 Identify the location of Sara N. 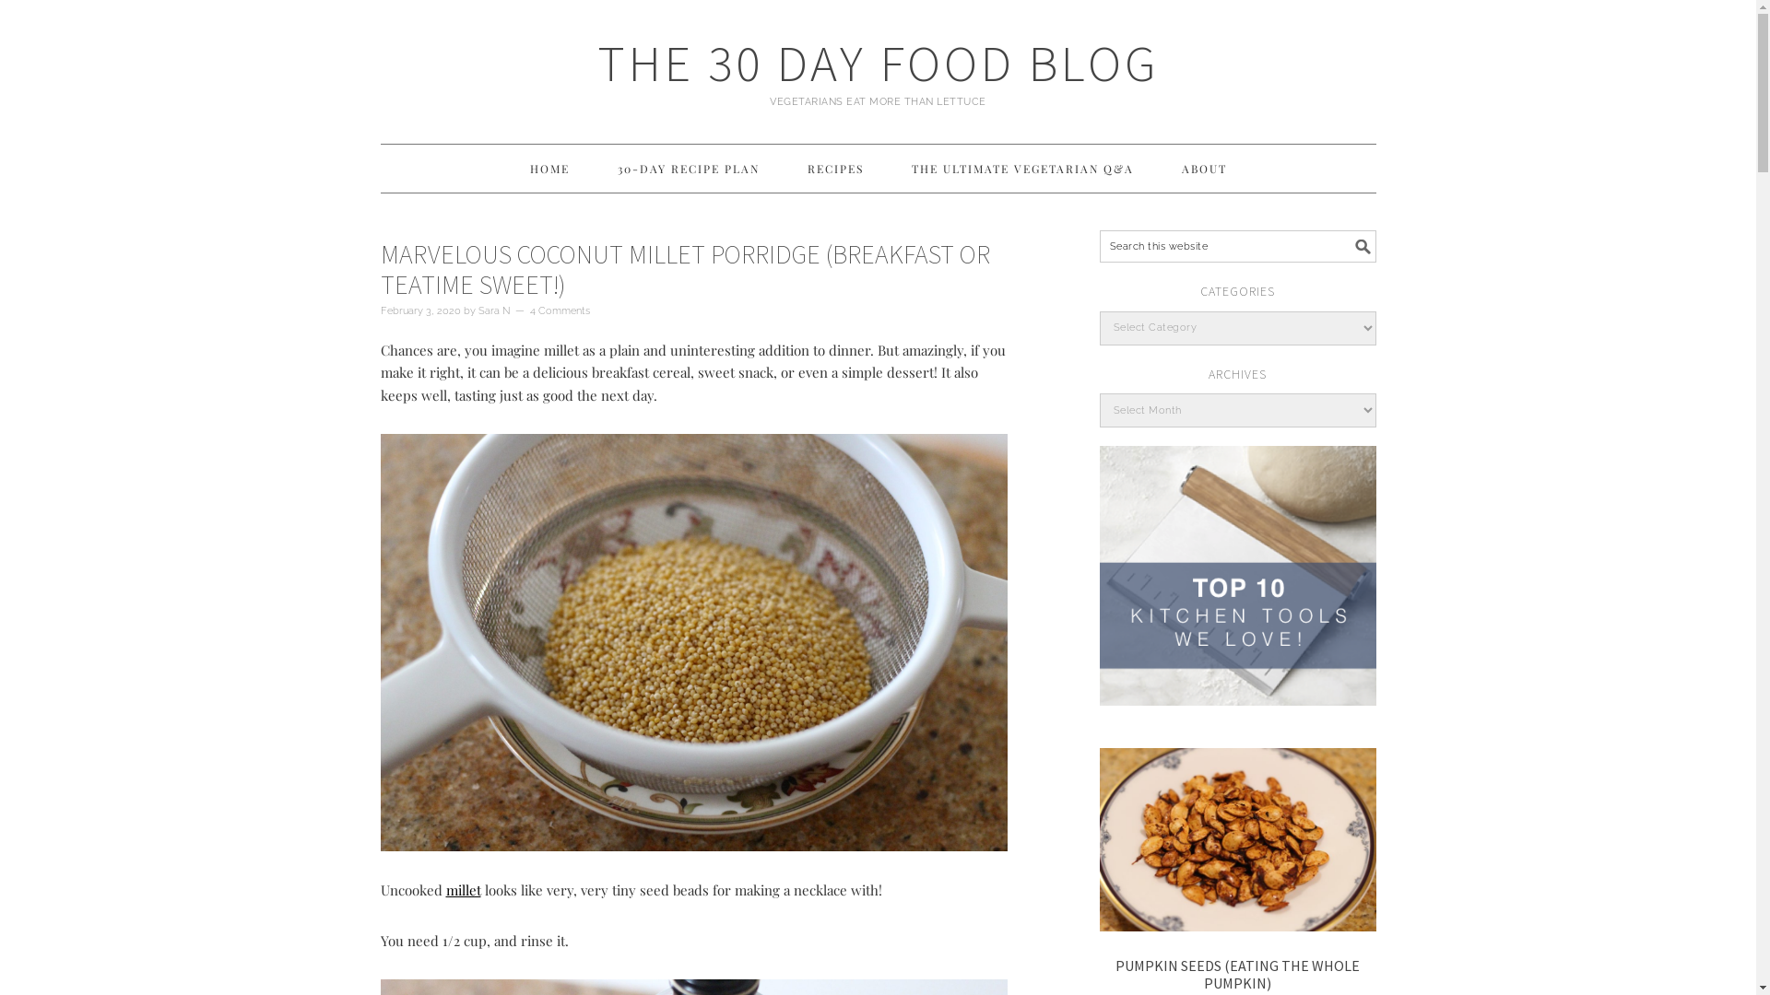
(494, 311).